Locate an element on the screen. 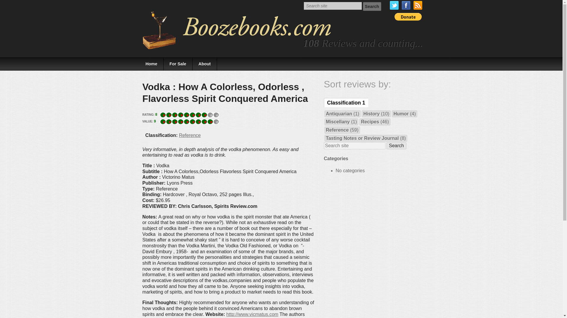 Image resolution: width=567 pixels, height=318 pixels. Follow us on Twitter is located at coordinates (394, 5).